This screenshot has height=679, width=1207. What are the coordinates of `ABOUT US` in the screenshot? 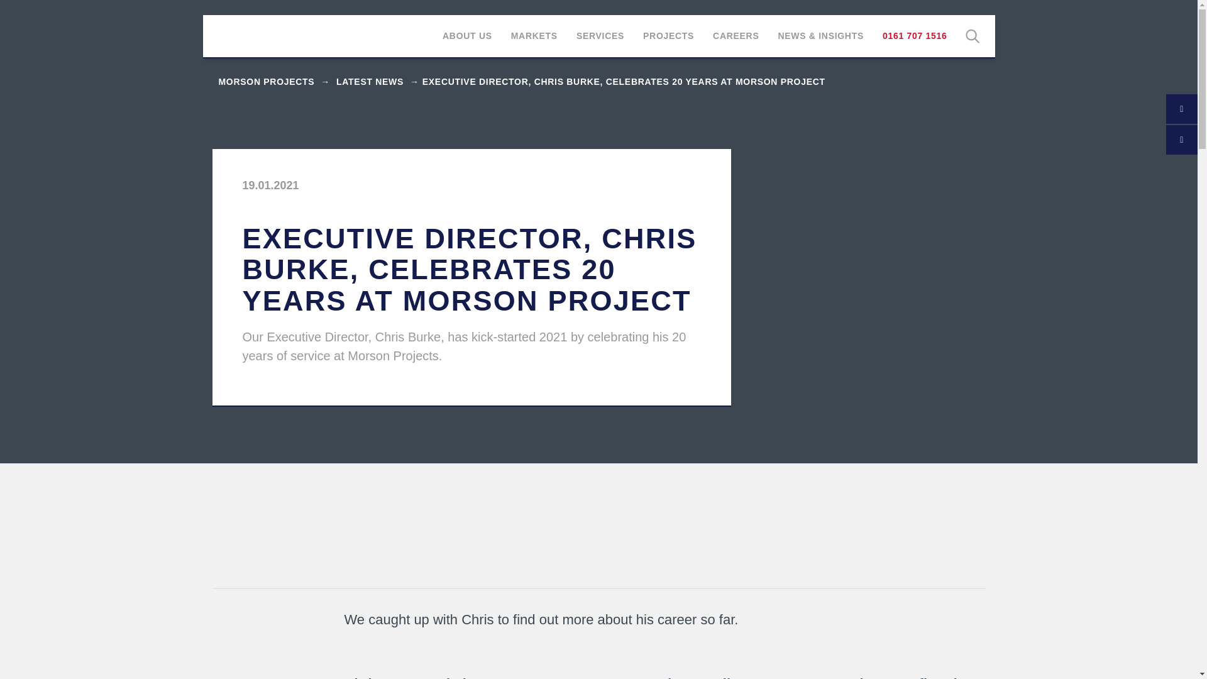 It's located at (468, 36).